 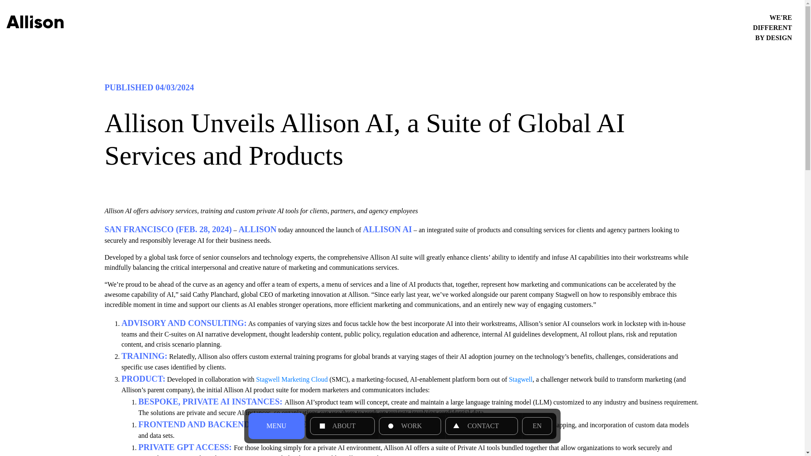 I want to click on ALLISON, so click(x=257, y=230).